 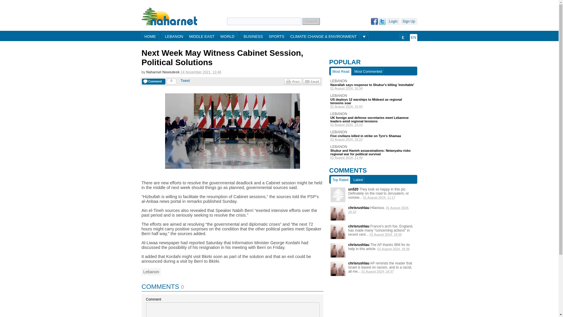 What do you see at coordinates (394, 249) in the screenshot?
I see `2024-08-01T15:36:02Z` at bounding box center [394, 249].